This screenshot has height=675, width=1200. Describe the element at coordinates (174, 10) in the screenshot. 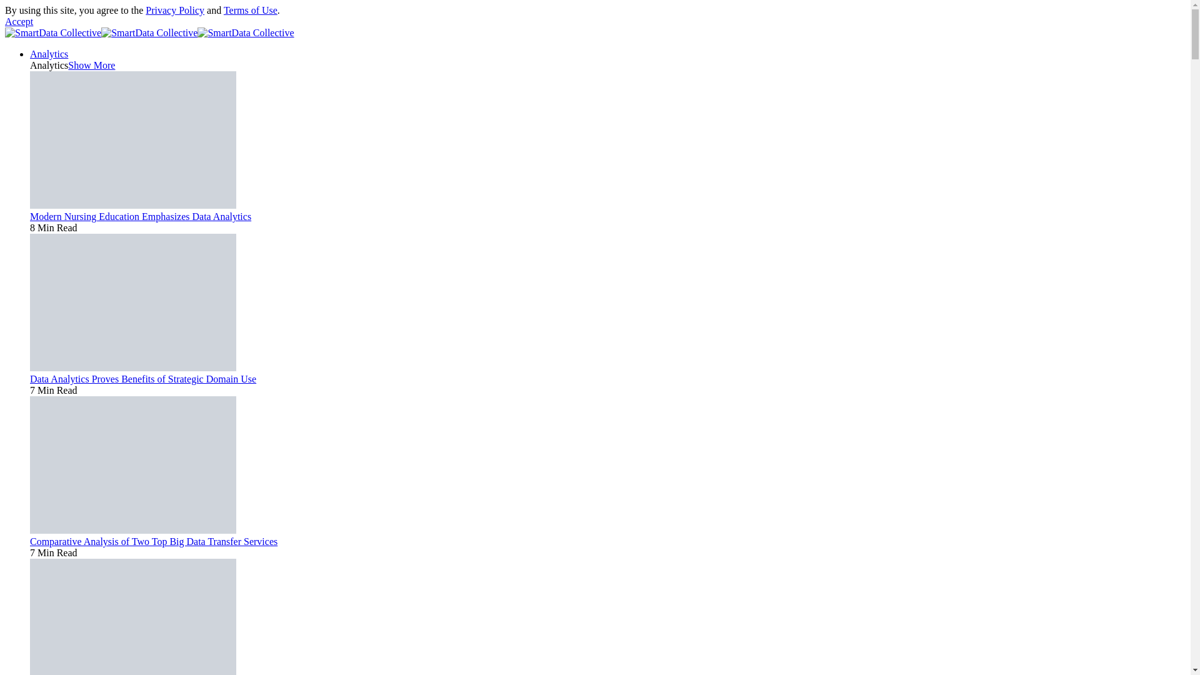

I see `Privacy Policy` at that location.